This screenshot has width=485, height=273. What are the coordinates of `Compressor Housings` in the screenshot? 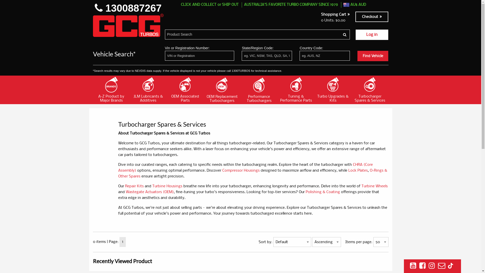 It's located at (241, 171).